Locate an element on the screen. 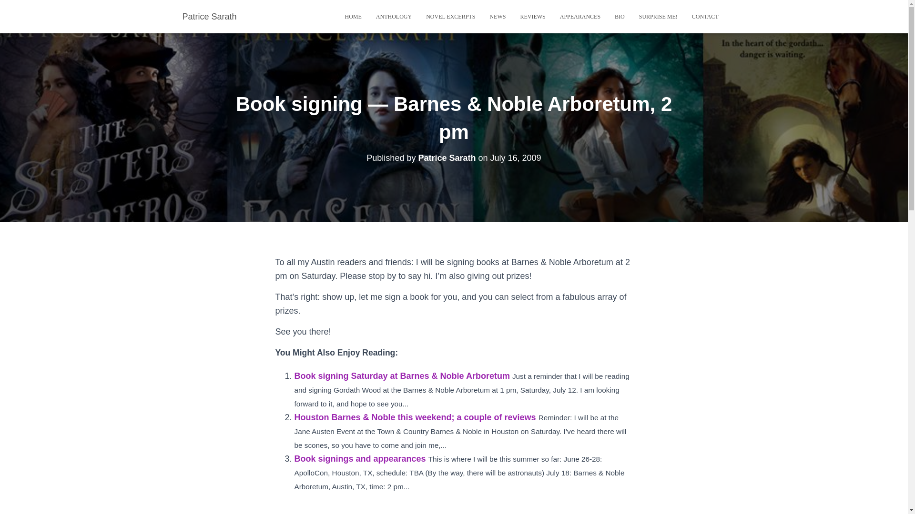  Reviews is located at coordinates (532, 16).